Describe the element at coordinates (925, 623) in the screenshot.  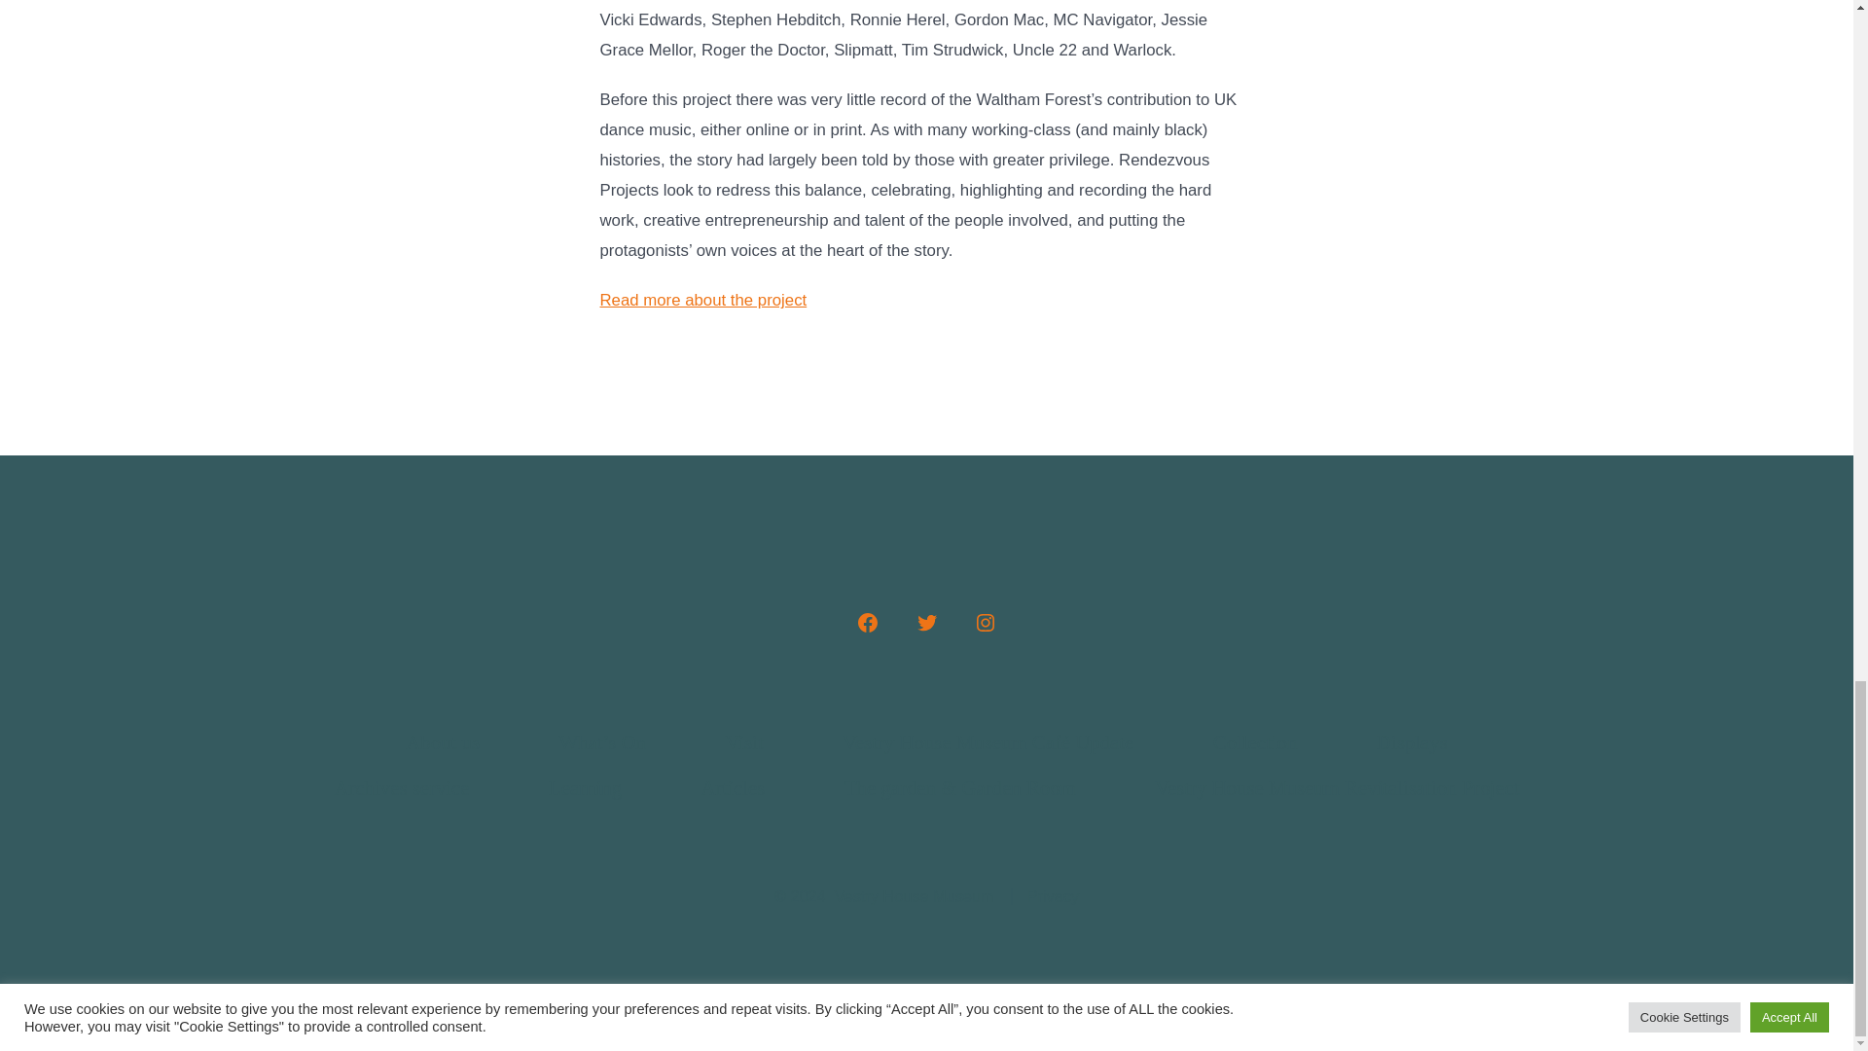
I see `Open Twitter in a new tab` at that location.